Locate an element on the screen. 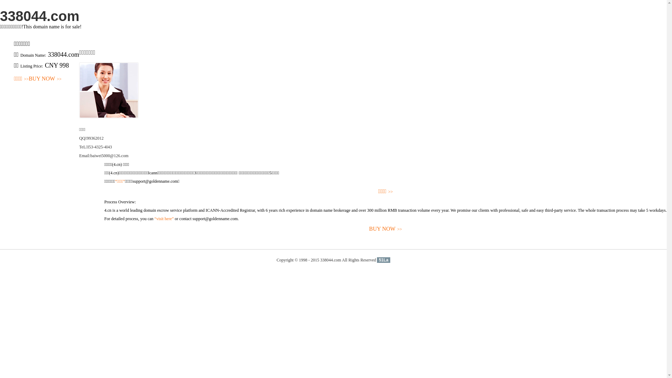 The height and width of the screenshot is (378, 672). BUY NOW>> is located at coordinates (45, 79).